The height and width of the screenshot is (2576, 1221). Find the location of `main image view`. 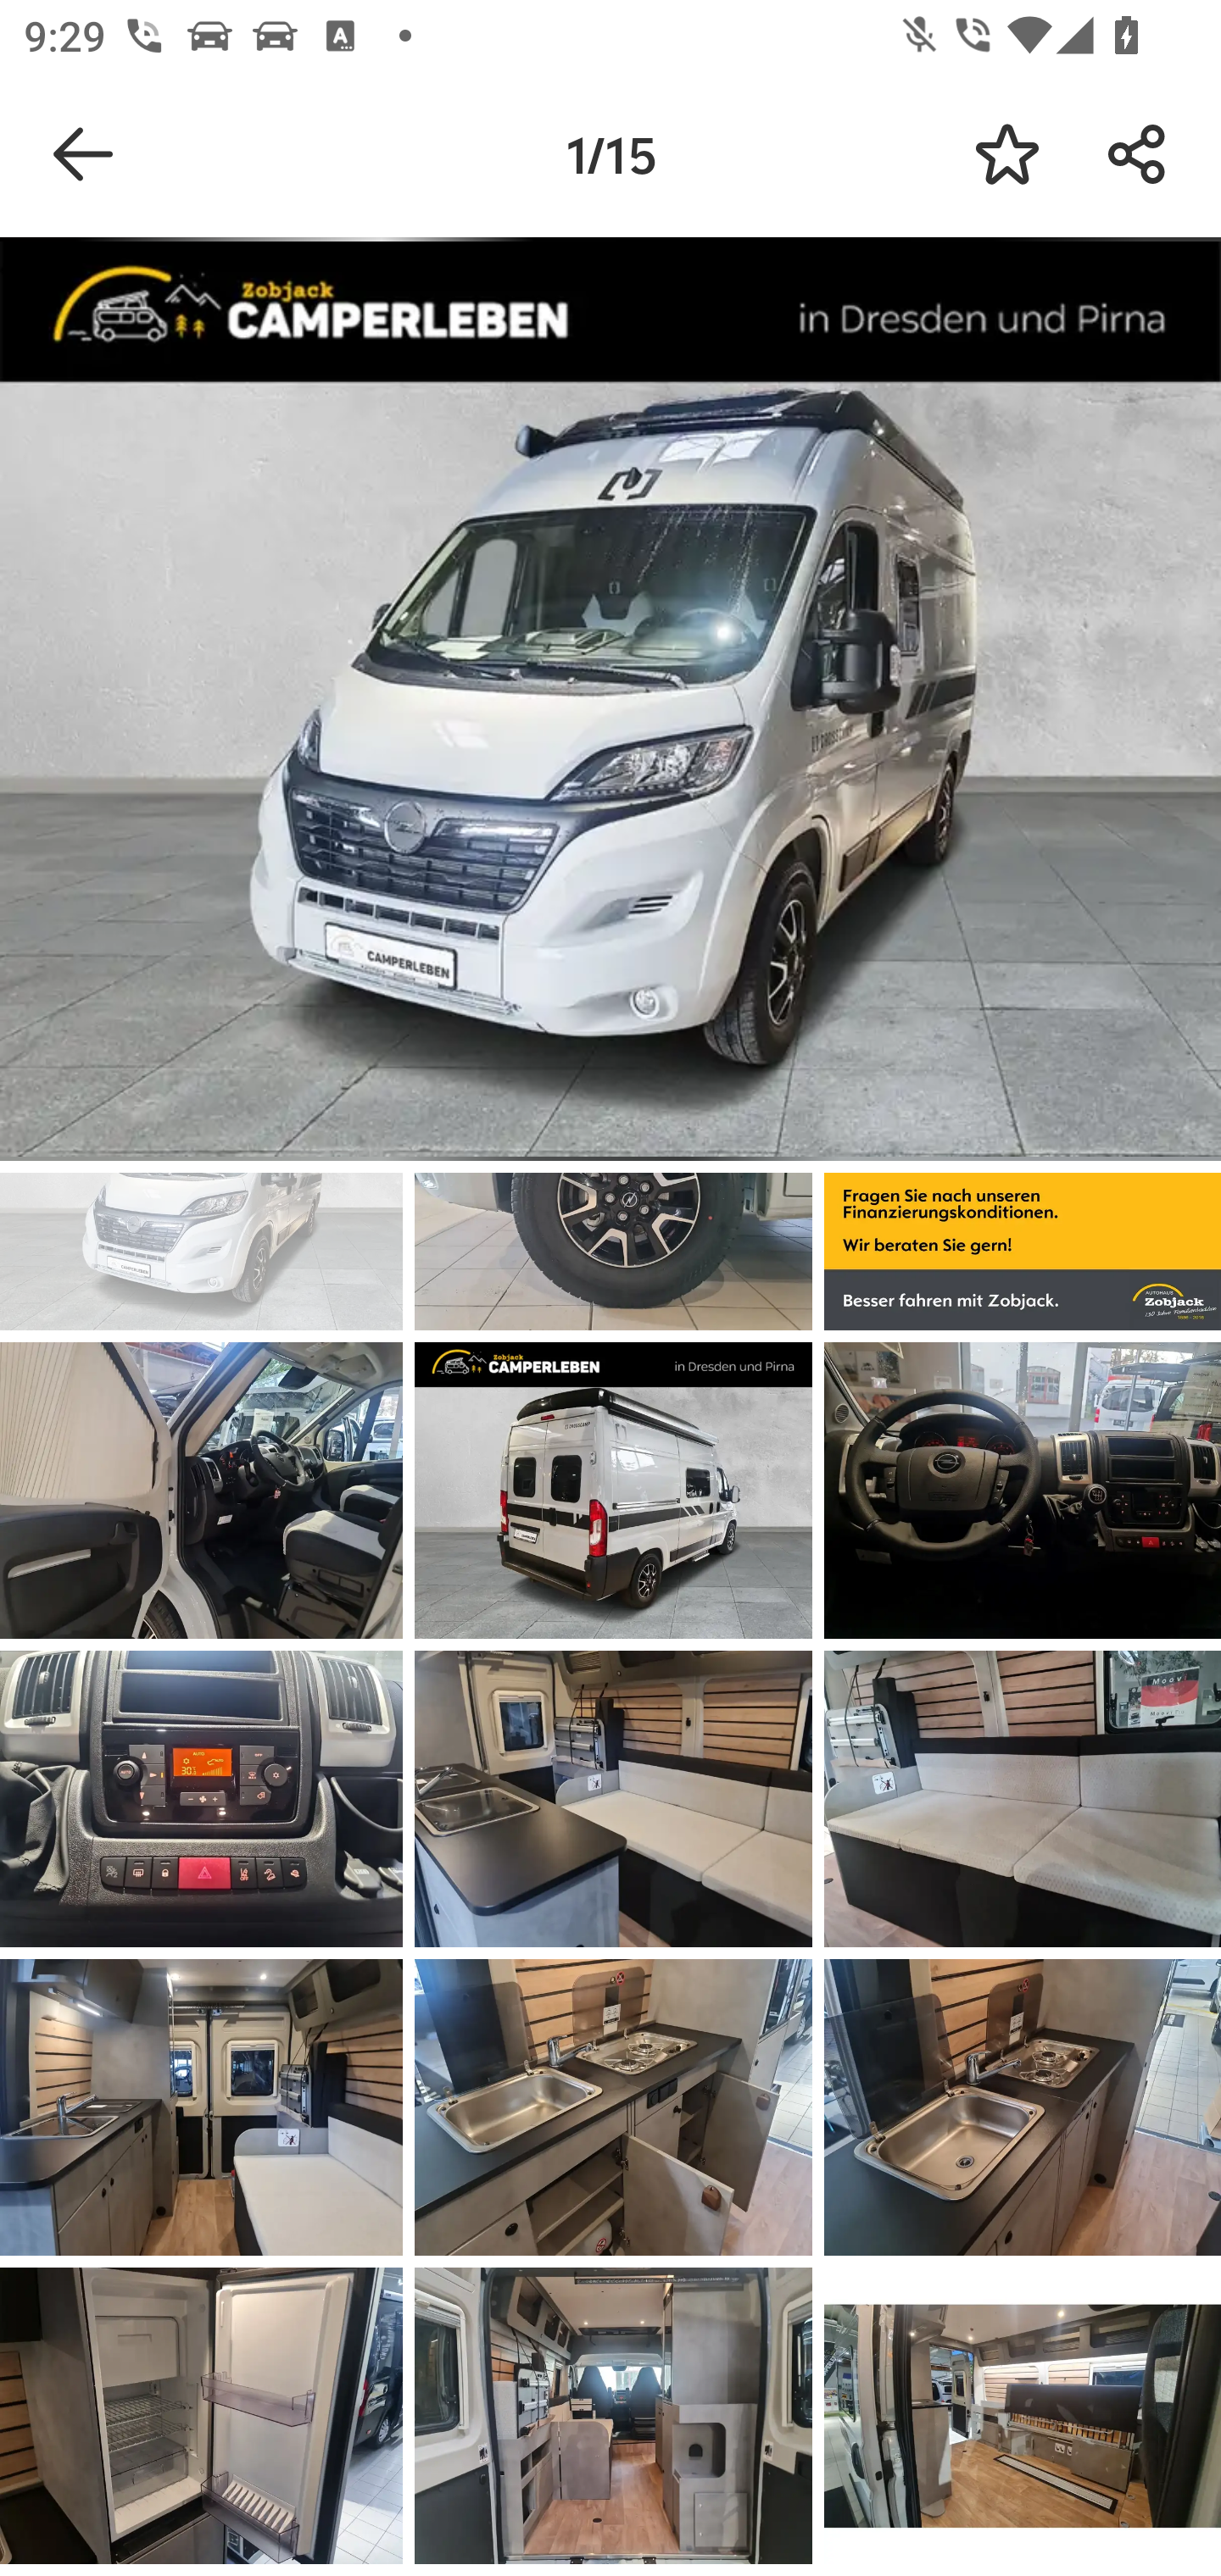

main image view is located at coordinates (610, 704).